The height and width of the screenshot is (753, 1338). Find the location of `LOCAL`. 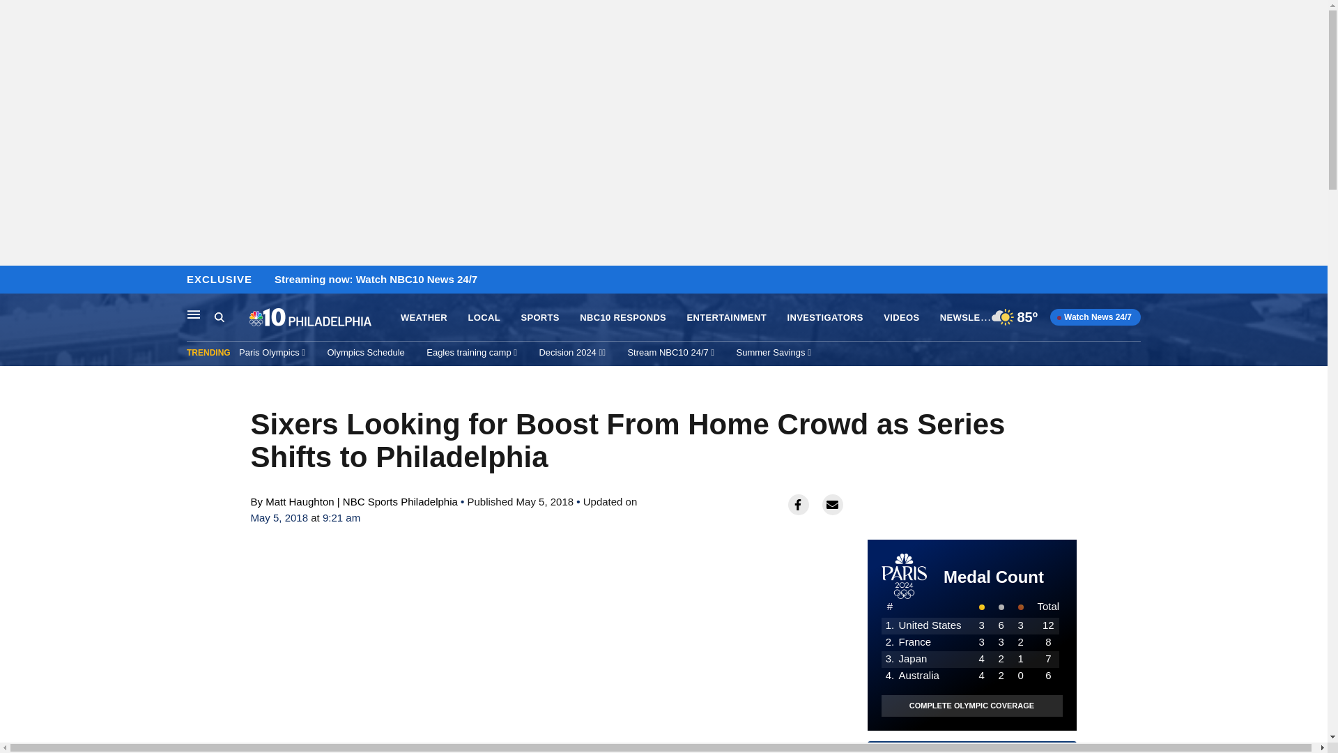

LOCAL is located at coordinates (484, 318).